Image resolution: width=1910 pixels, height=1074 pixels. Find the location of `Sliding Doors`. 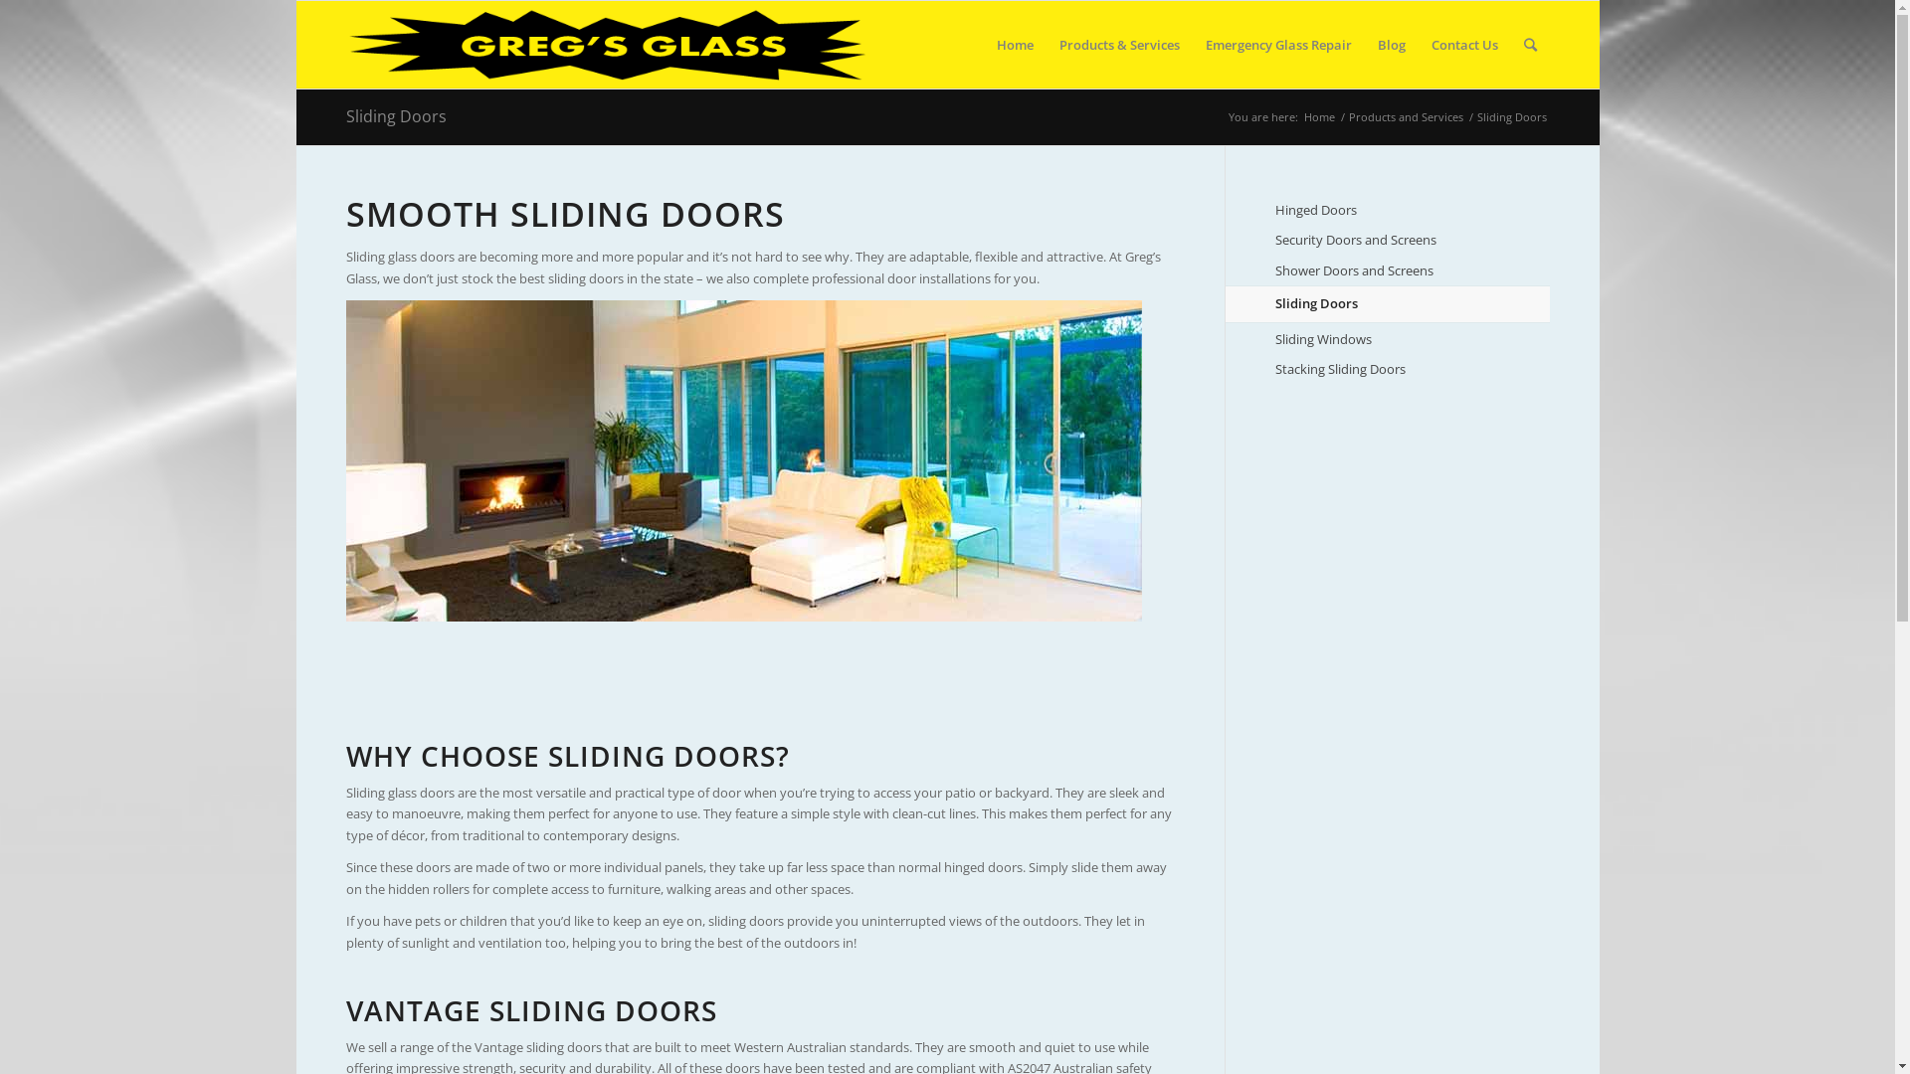

Sliding Doors is located at coordinates (396, 116).